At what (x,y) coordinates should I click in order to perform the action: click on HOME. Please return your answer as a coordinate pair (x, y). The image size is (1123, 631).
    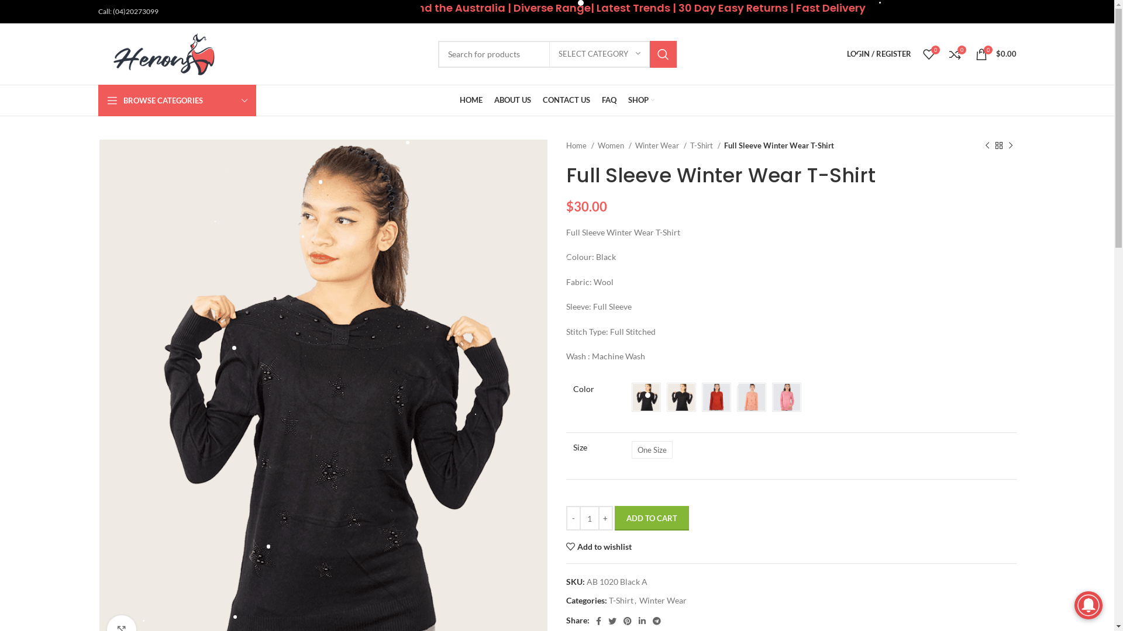
    Looking at the image, I should click on (471, 100).